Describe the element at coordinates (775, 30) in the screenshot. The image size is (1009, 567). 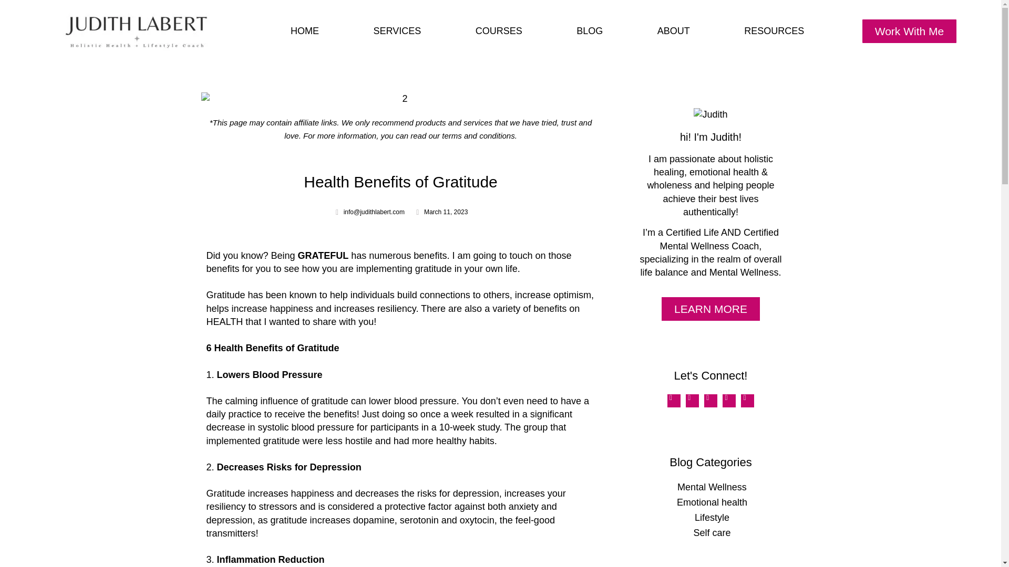
I see `RESOURCES` at that location.